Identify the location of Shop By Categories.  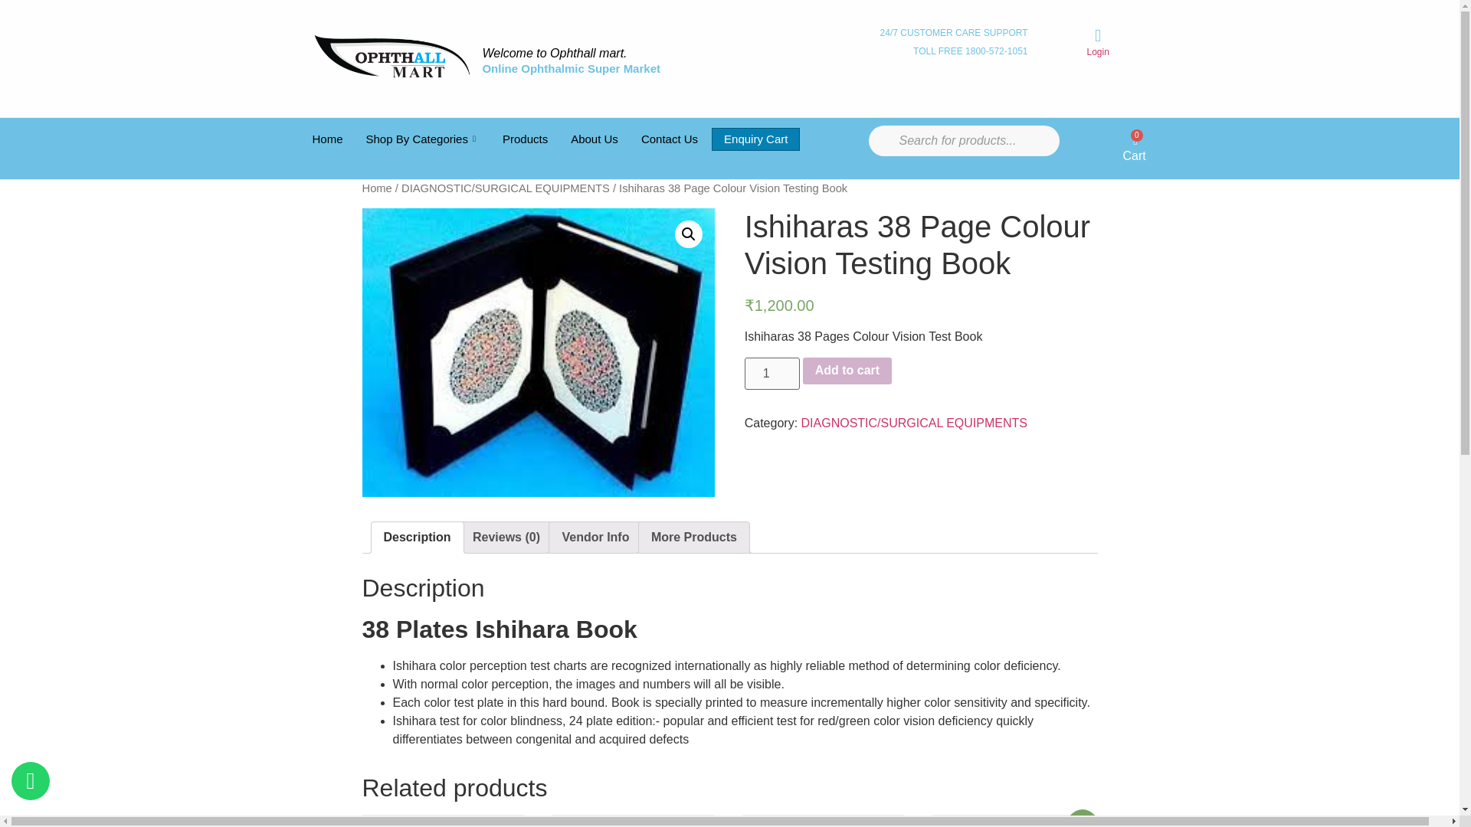
(423, 139).